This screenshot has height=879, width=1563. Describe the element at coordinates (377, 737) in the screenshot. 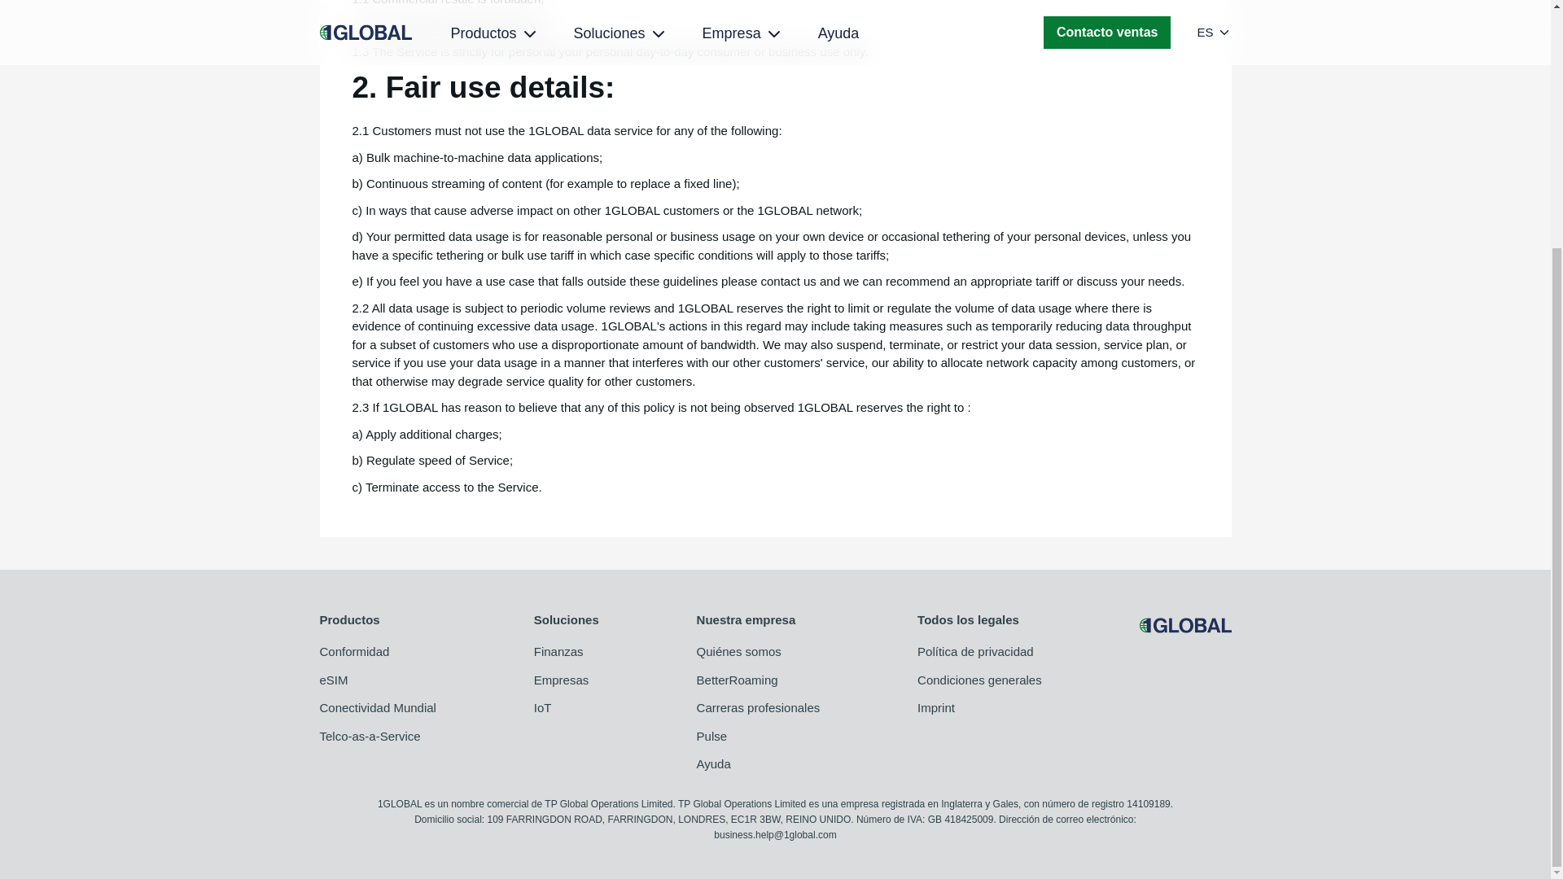

I see `Telco-as-a-Service` at that location.